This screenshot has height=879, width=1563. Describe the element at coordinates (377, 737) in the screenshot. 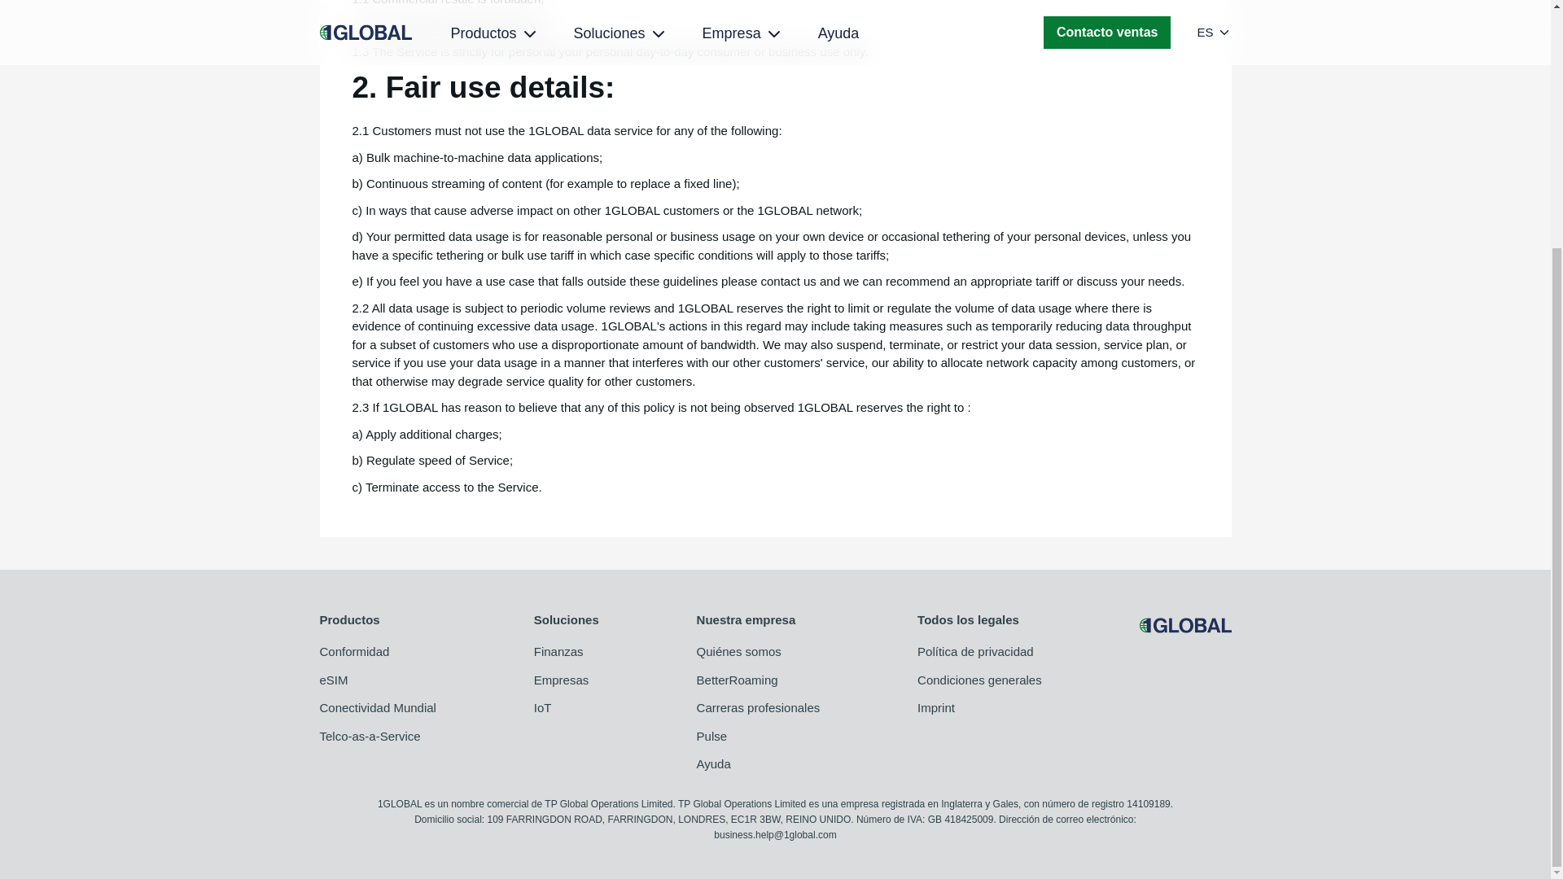

I see `Telco-as-a-Service` at that location.